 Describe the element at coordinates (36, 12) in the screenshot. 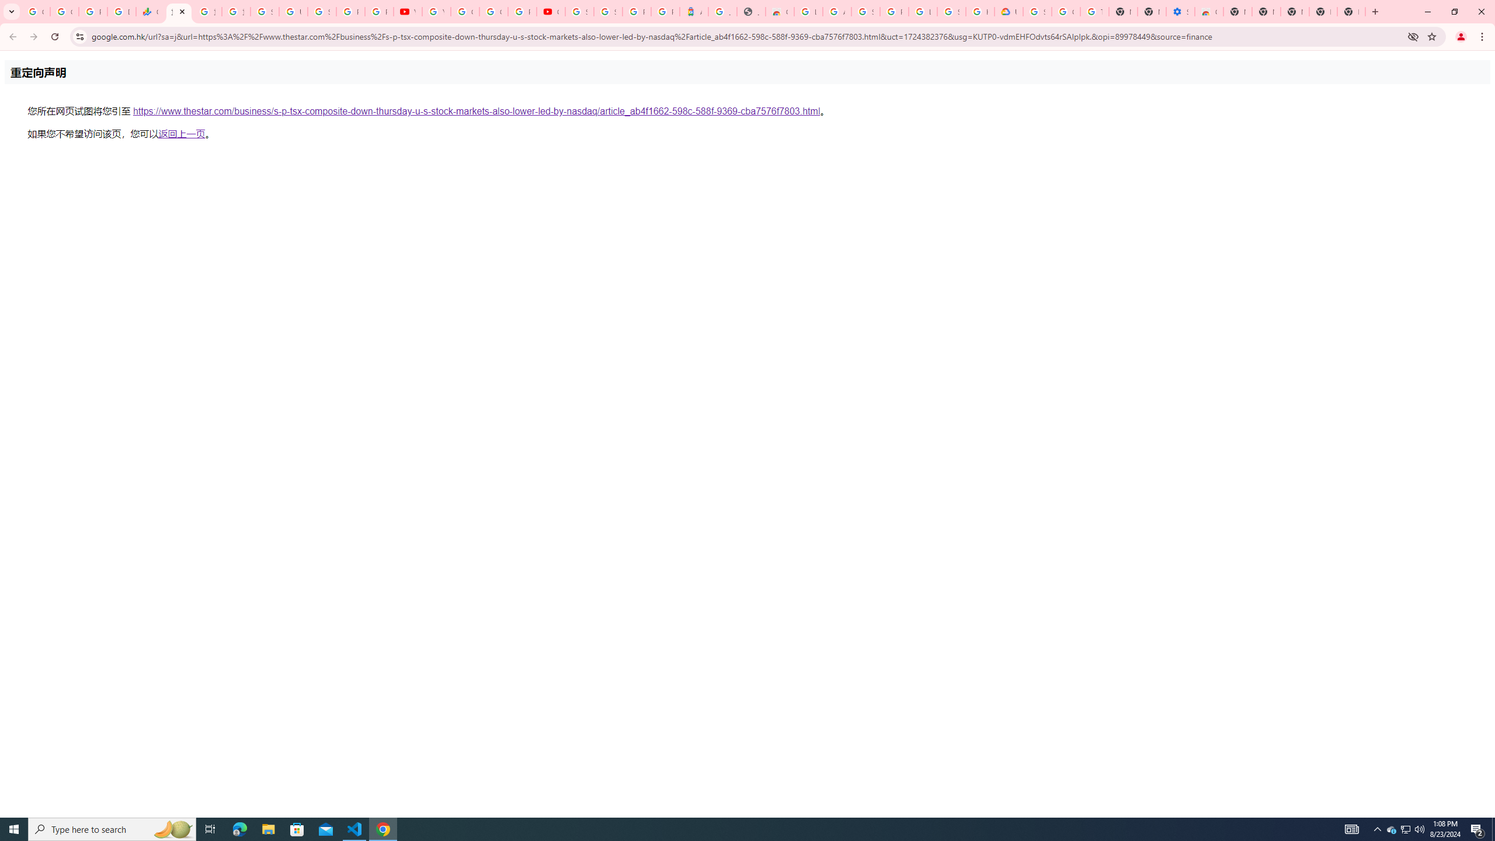

I see `Google Workspace Admin Community` at that location.